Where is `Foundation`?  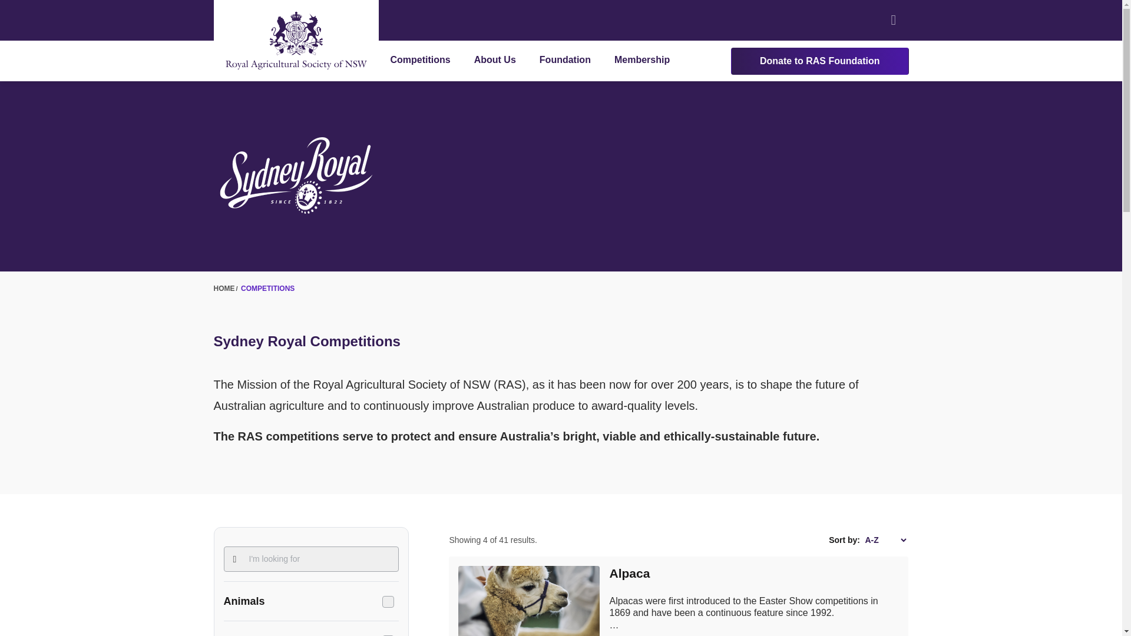 Foundation is located at coordinates (564, 61).